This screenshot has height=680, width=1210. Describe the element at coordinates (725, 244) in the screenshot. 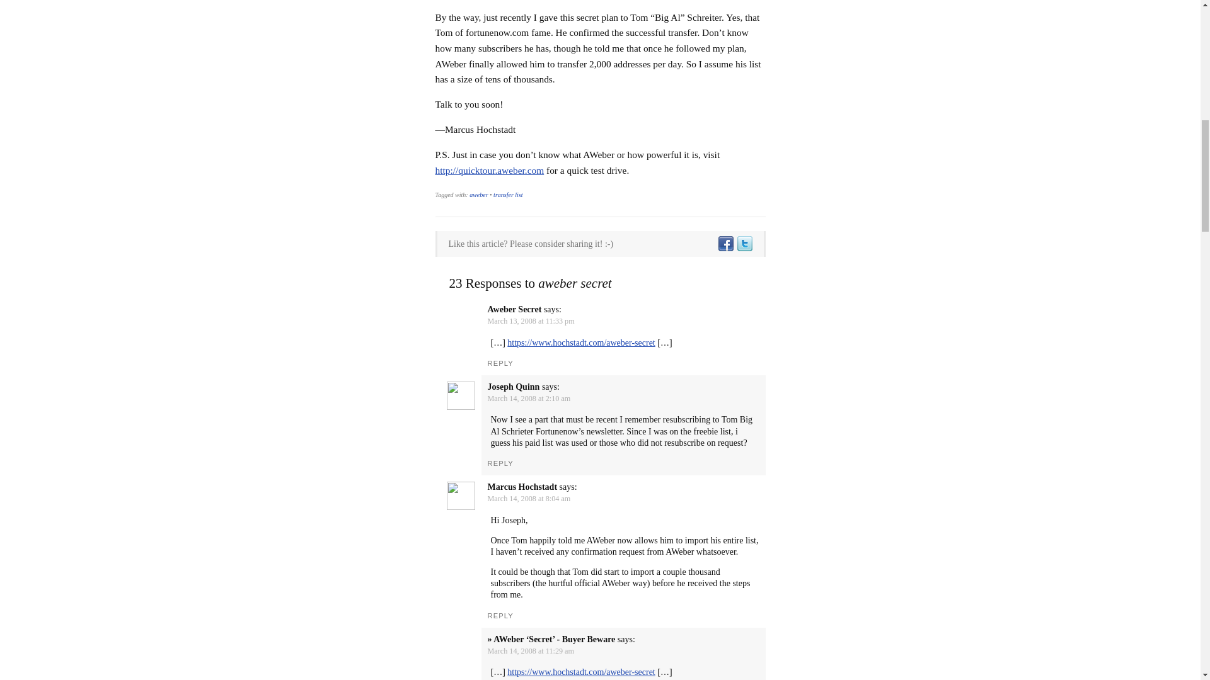

I see `Share on Facebook` at that location.